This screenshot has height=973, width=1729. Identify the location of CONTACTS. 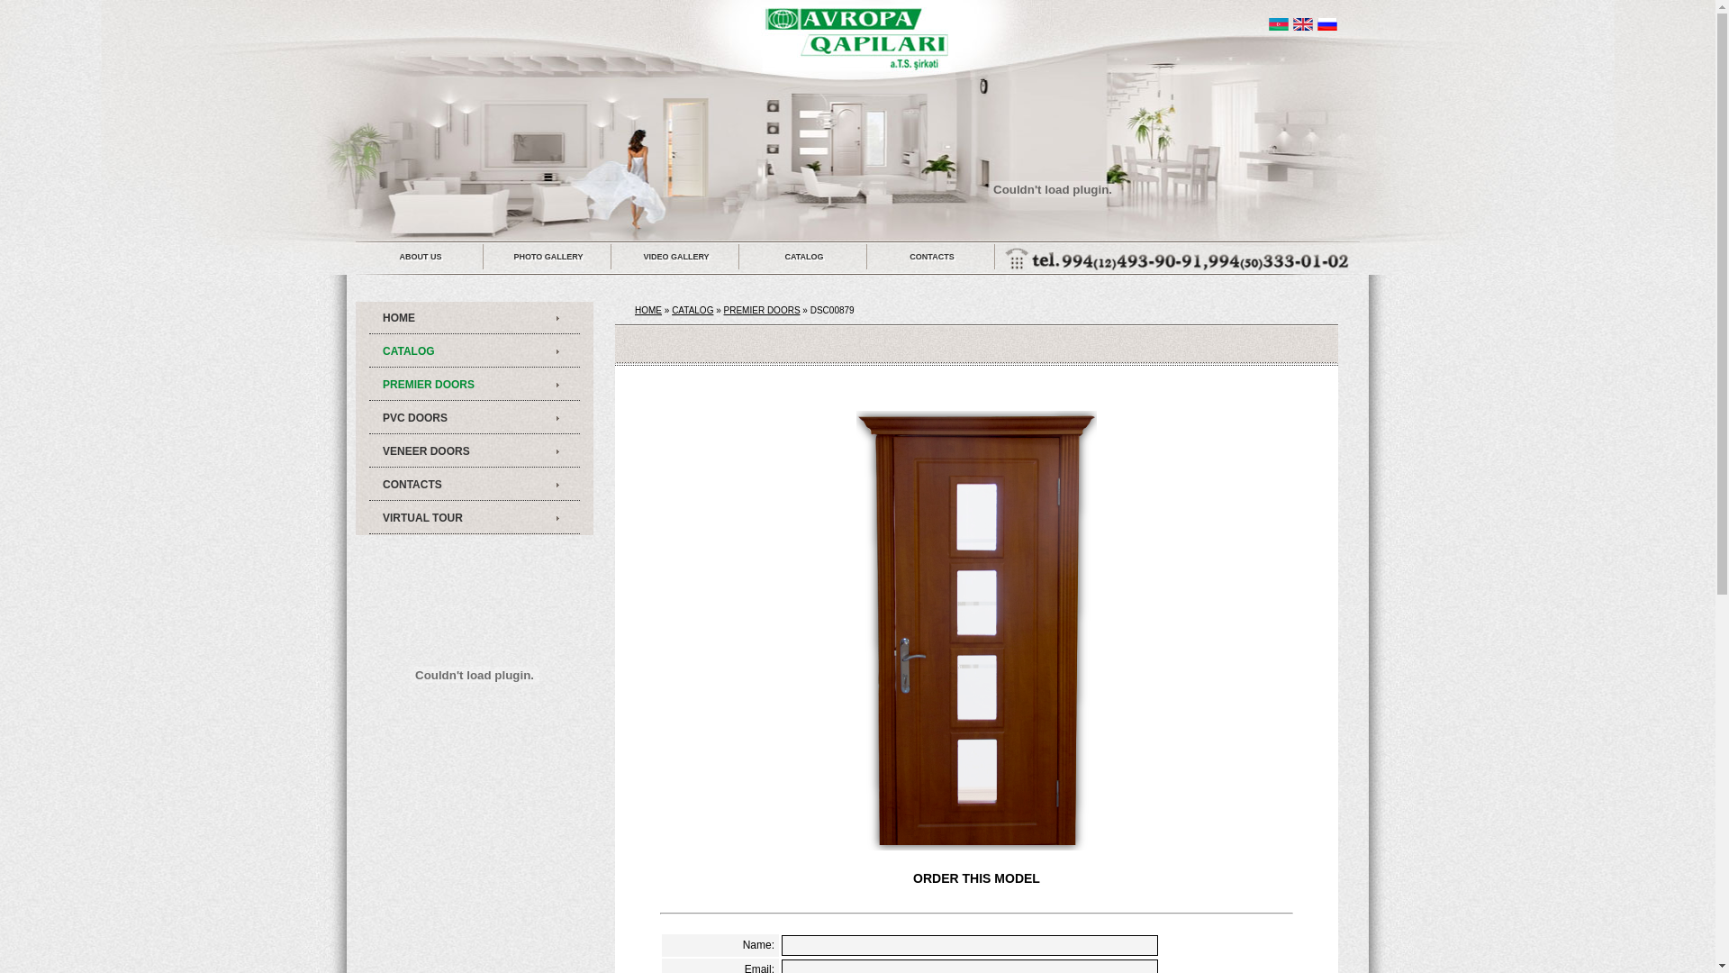
(932, 257).